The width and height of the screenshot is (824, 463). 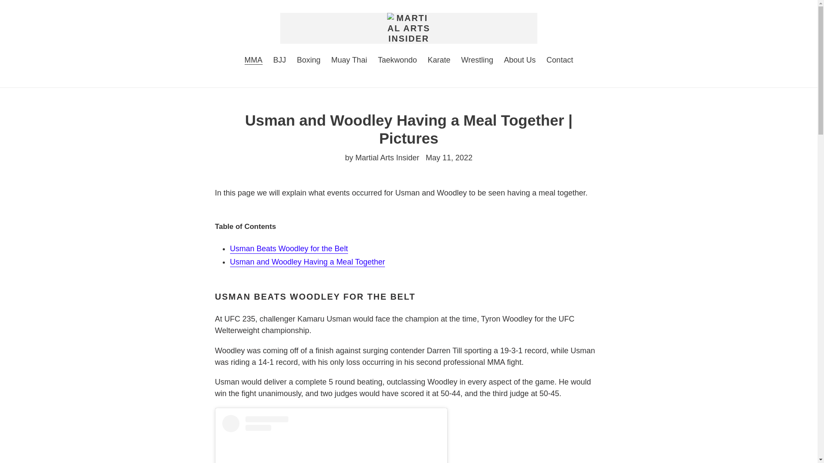 I want to click on About Us, so click(x=519, y=61).